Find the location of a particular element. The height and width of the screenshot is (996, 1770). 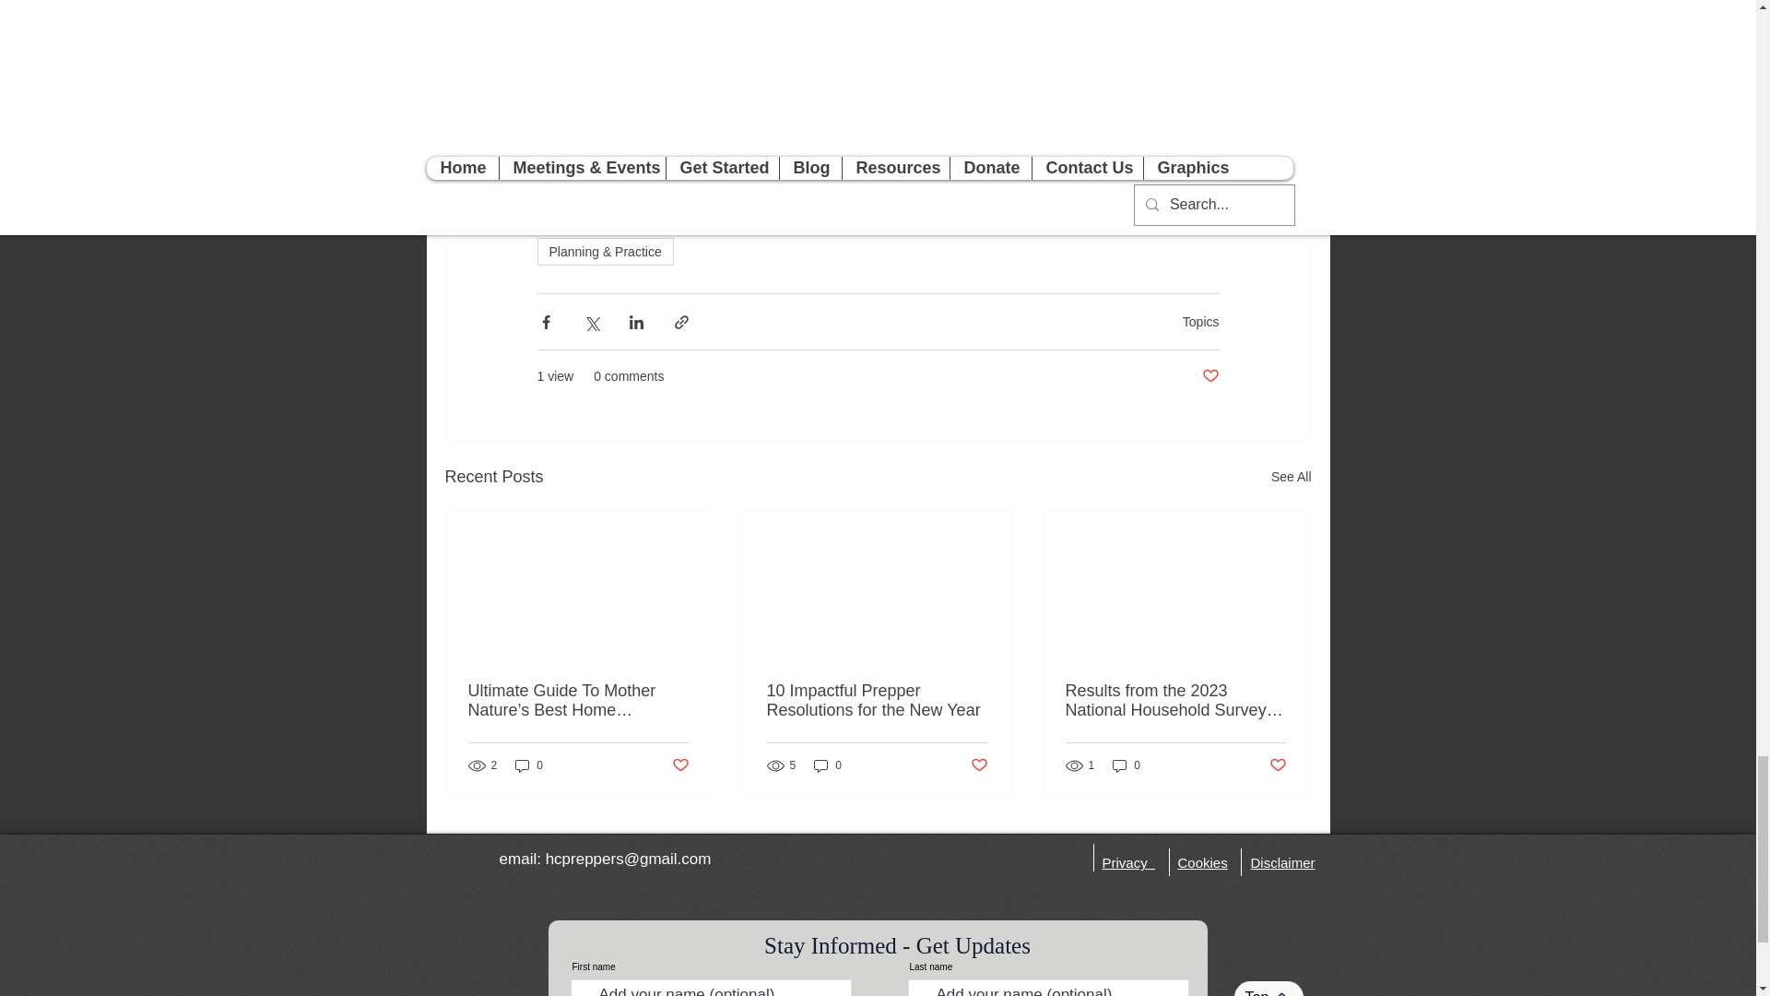

Post not marked as liked is located at coordinates (678, 765).